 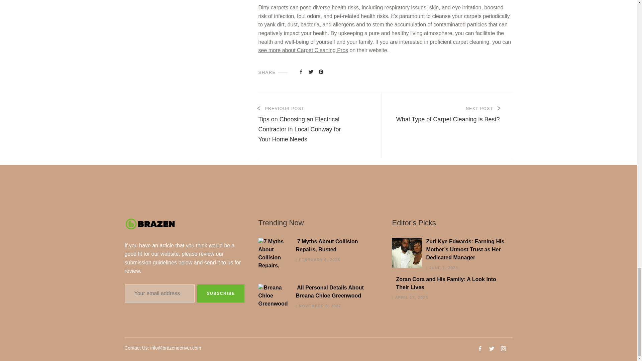 I want to click on see more about Carpet Cleaning Pros, so click(x=303, y=50).